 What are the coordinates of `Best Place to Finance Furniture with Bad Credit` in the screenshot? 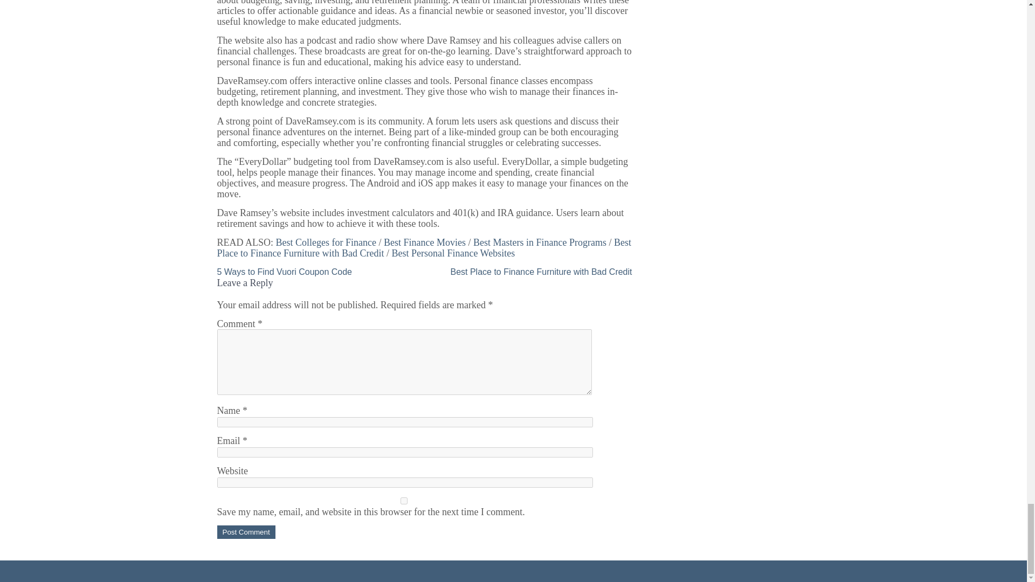 It's located at (541, 272).